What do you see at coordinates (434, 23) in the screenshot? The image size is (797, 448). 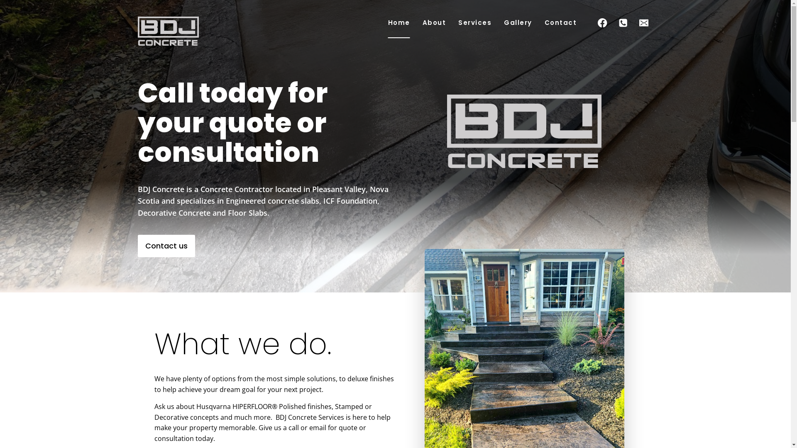 I see `About` at bounding box center [434, 23].